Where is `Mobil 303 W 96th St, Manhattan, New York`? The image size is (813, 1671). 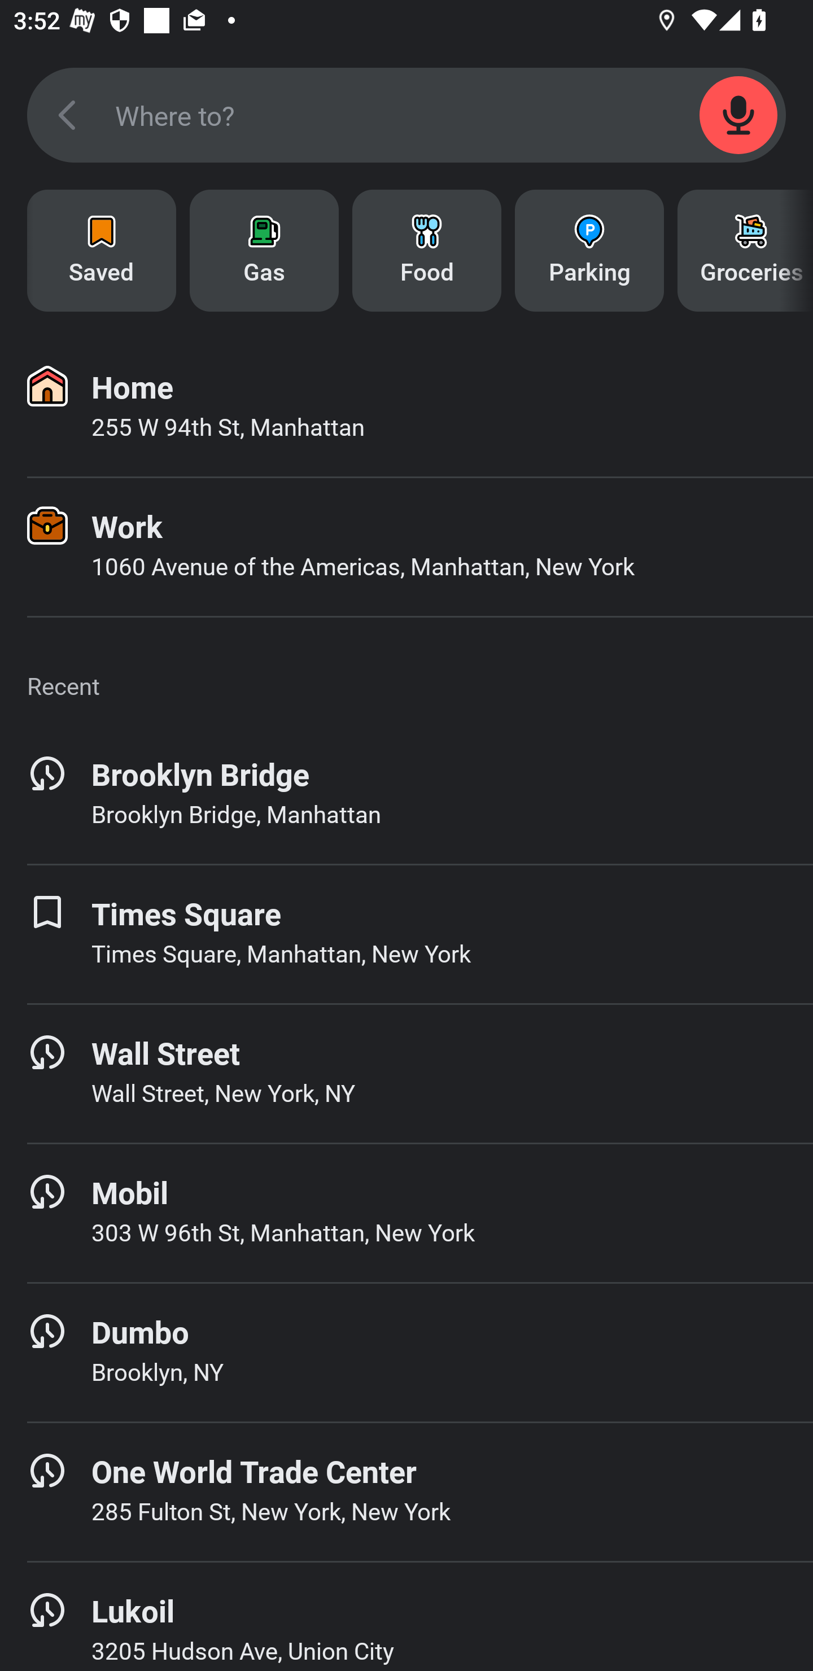 Mobil 303 W 96th St, Manhattan, New York is located at coordinates (406, 1213).